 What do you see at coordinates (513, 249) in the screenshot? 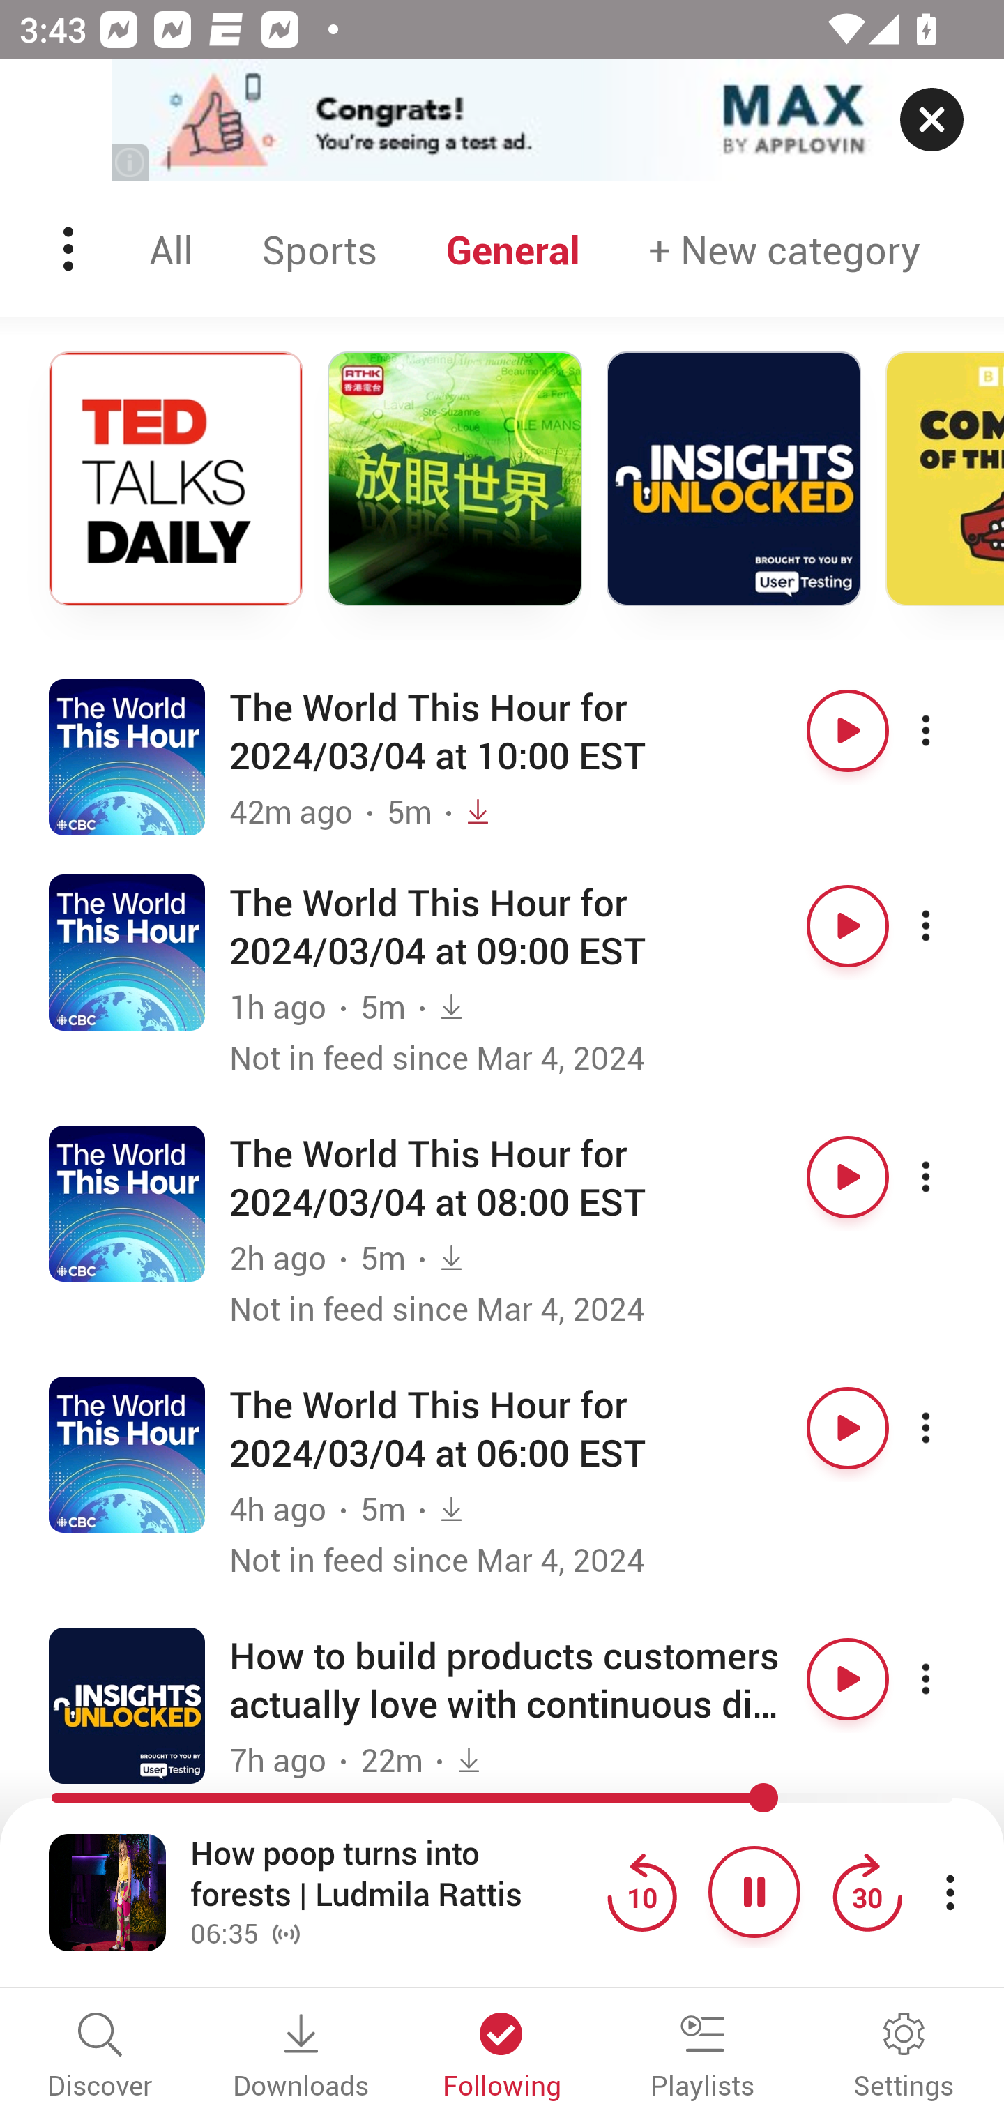
I see `General` at bounding box center [513, 249].